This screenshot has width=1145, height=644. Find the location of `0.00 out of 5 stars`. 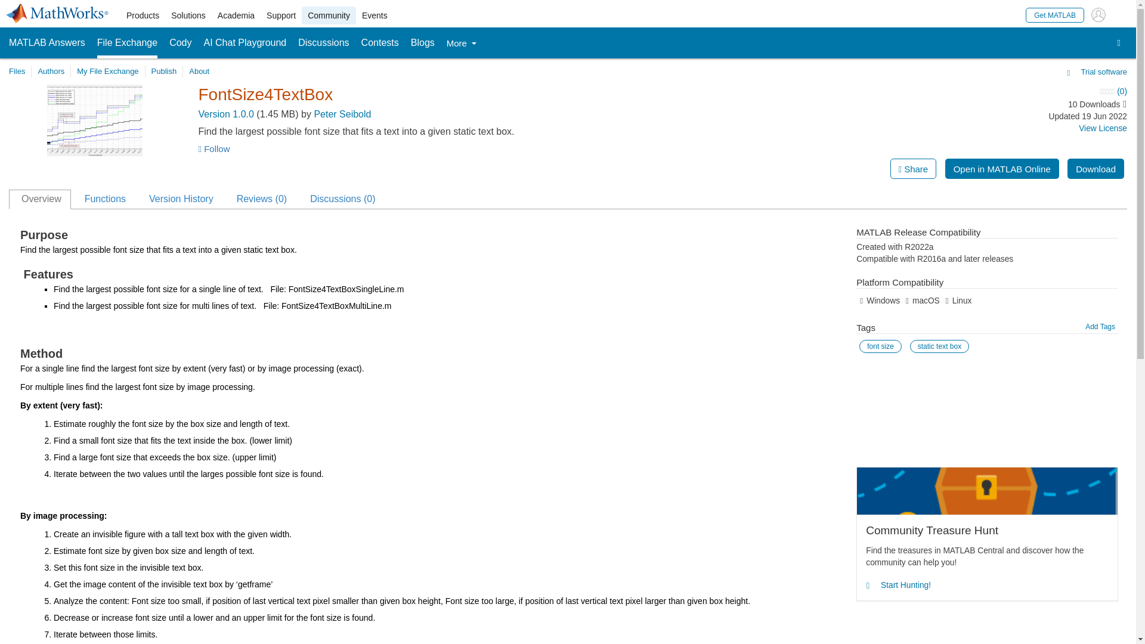

0.00 out of 5 stars is located at coordinates (1017, 92).